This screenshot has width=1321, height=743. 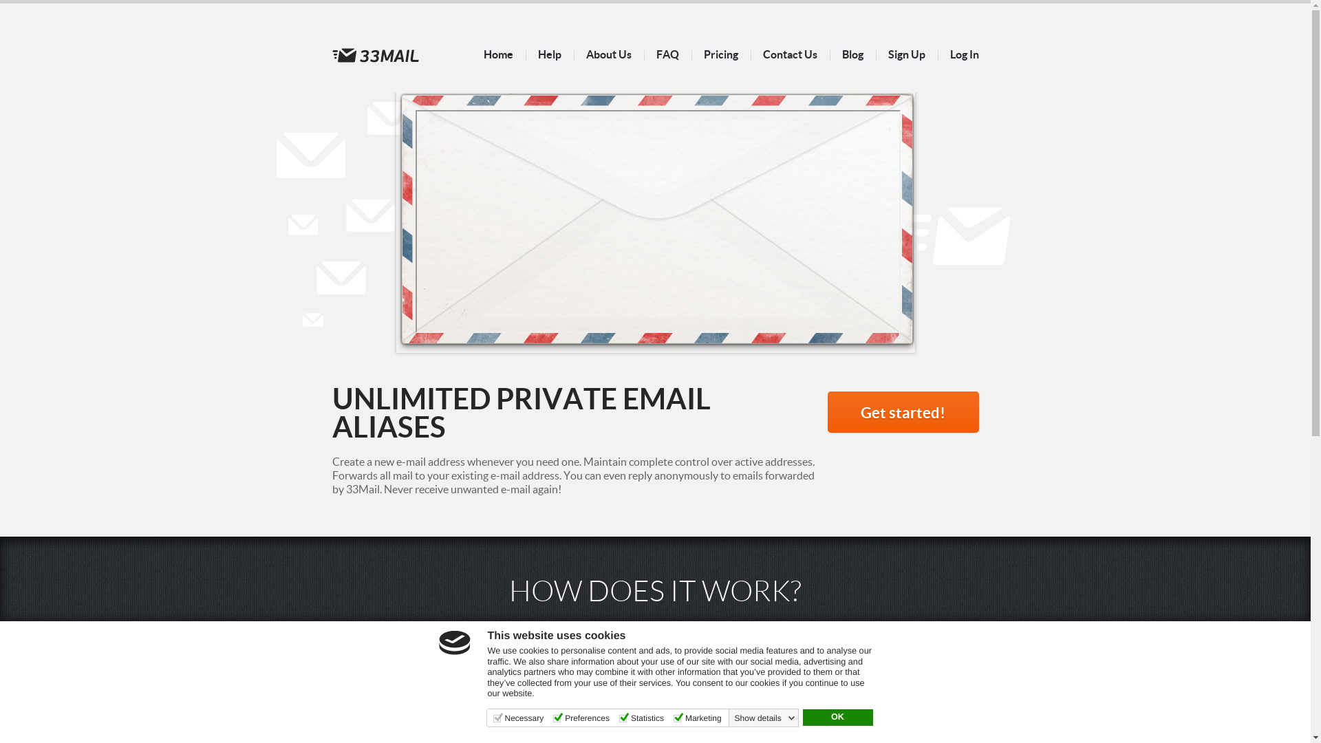 What do you see at coordinates (609, 54) in the screenshot?
I see `About Us` at bounding box center [609, 54].